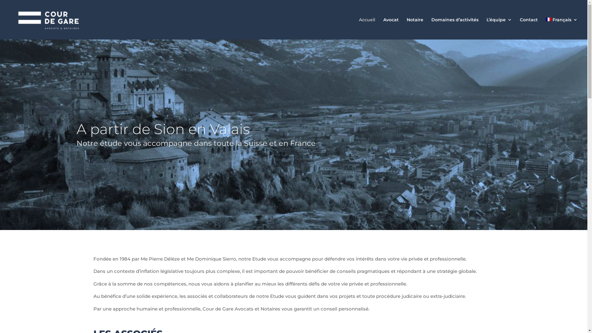  What do you see at coordinates (391, 28) in the screenshot?
I see `Avocat` at bounding box center [391, 28].